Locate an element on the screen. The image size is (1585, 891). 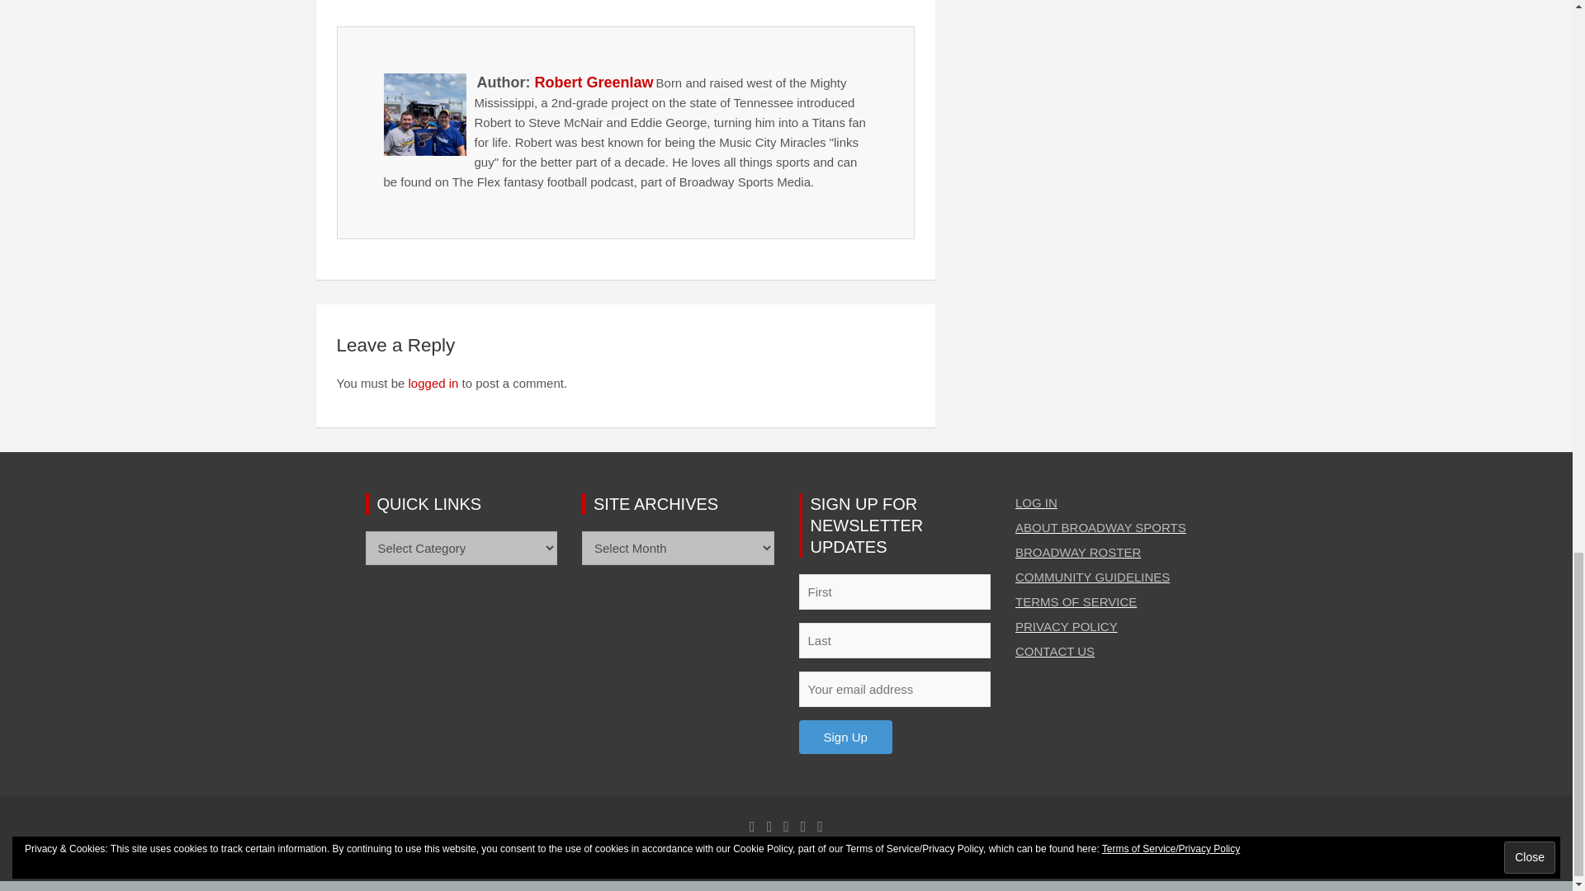
Sign Up is located at coordinates (845, 736).